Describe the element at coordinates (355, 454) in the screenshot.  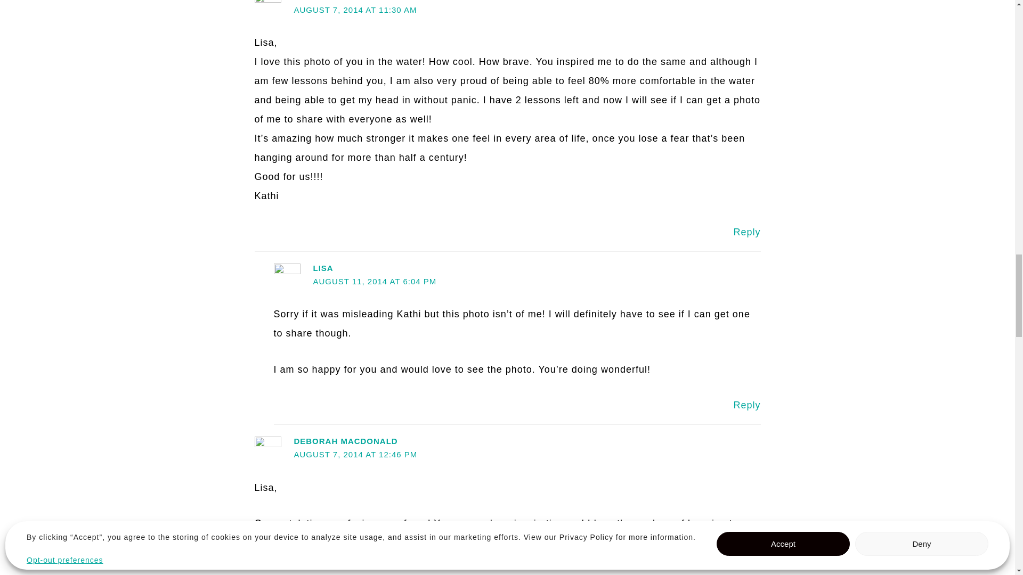
I see `AUGUST 7, 2014 AT 12:46 PM` at that location.